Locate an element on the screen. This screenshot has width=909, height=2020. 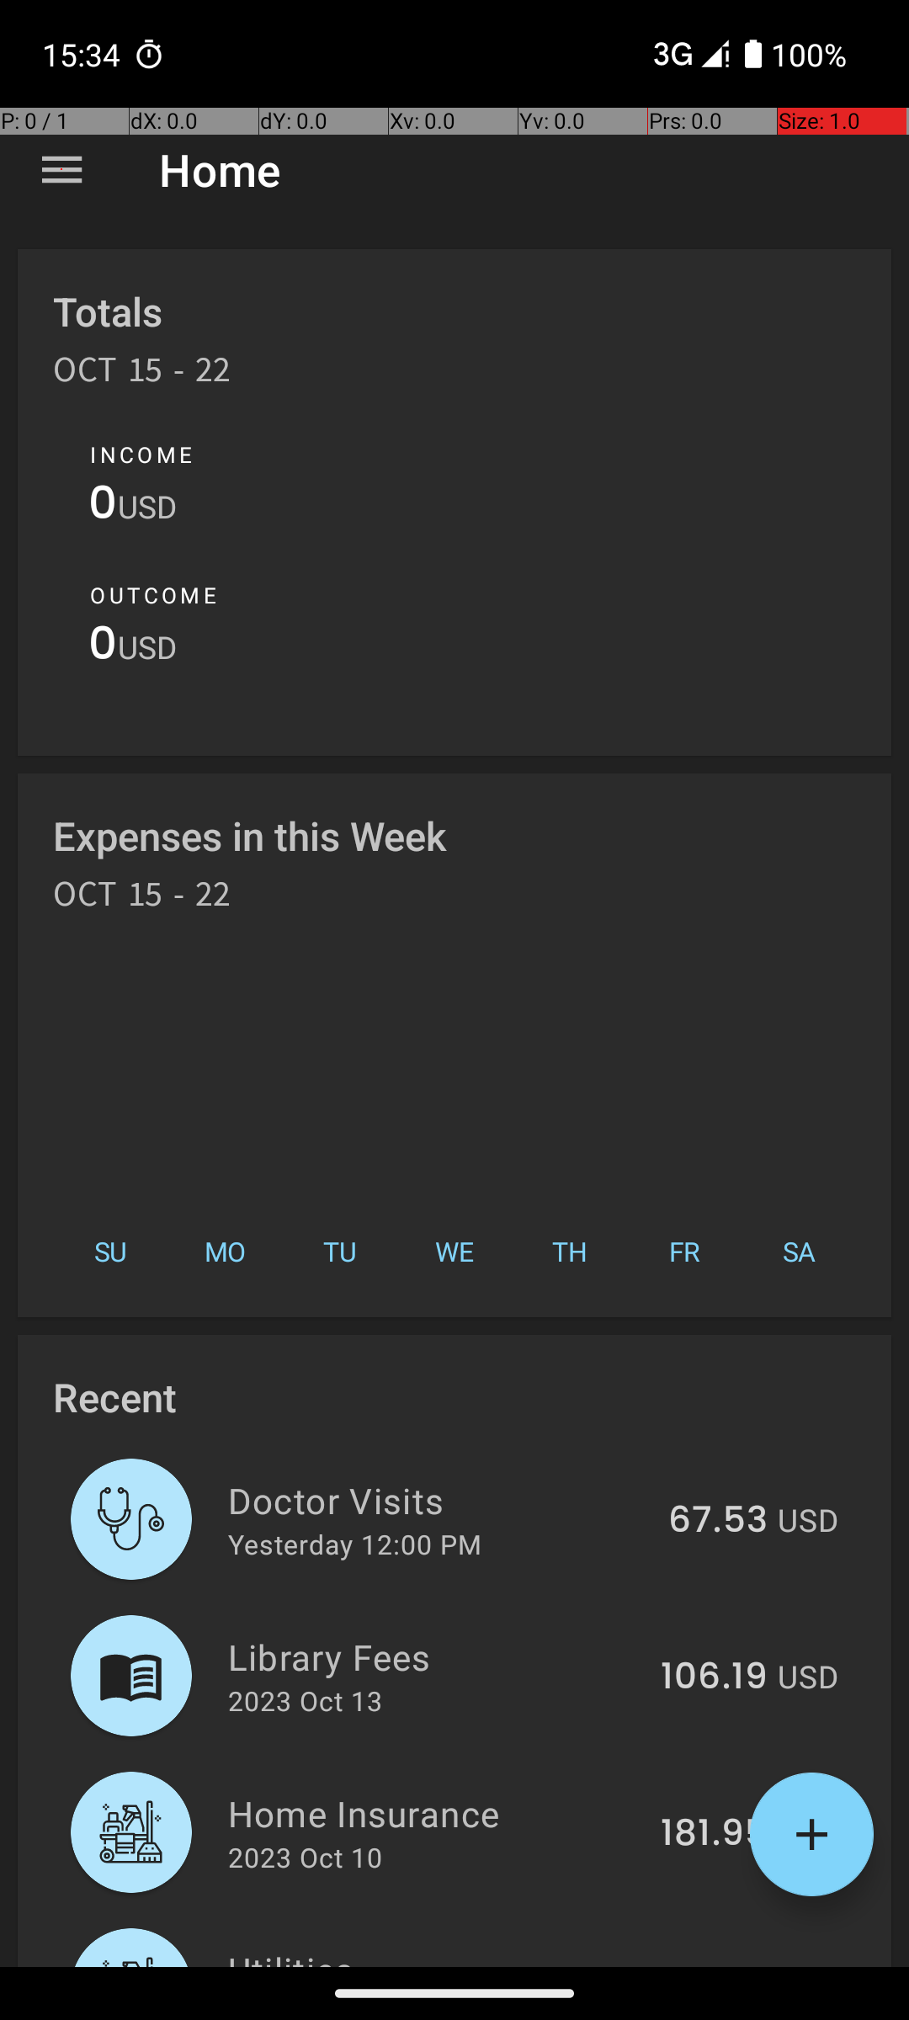
274.34 is located at coordinates (707, 1964).